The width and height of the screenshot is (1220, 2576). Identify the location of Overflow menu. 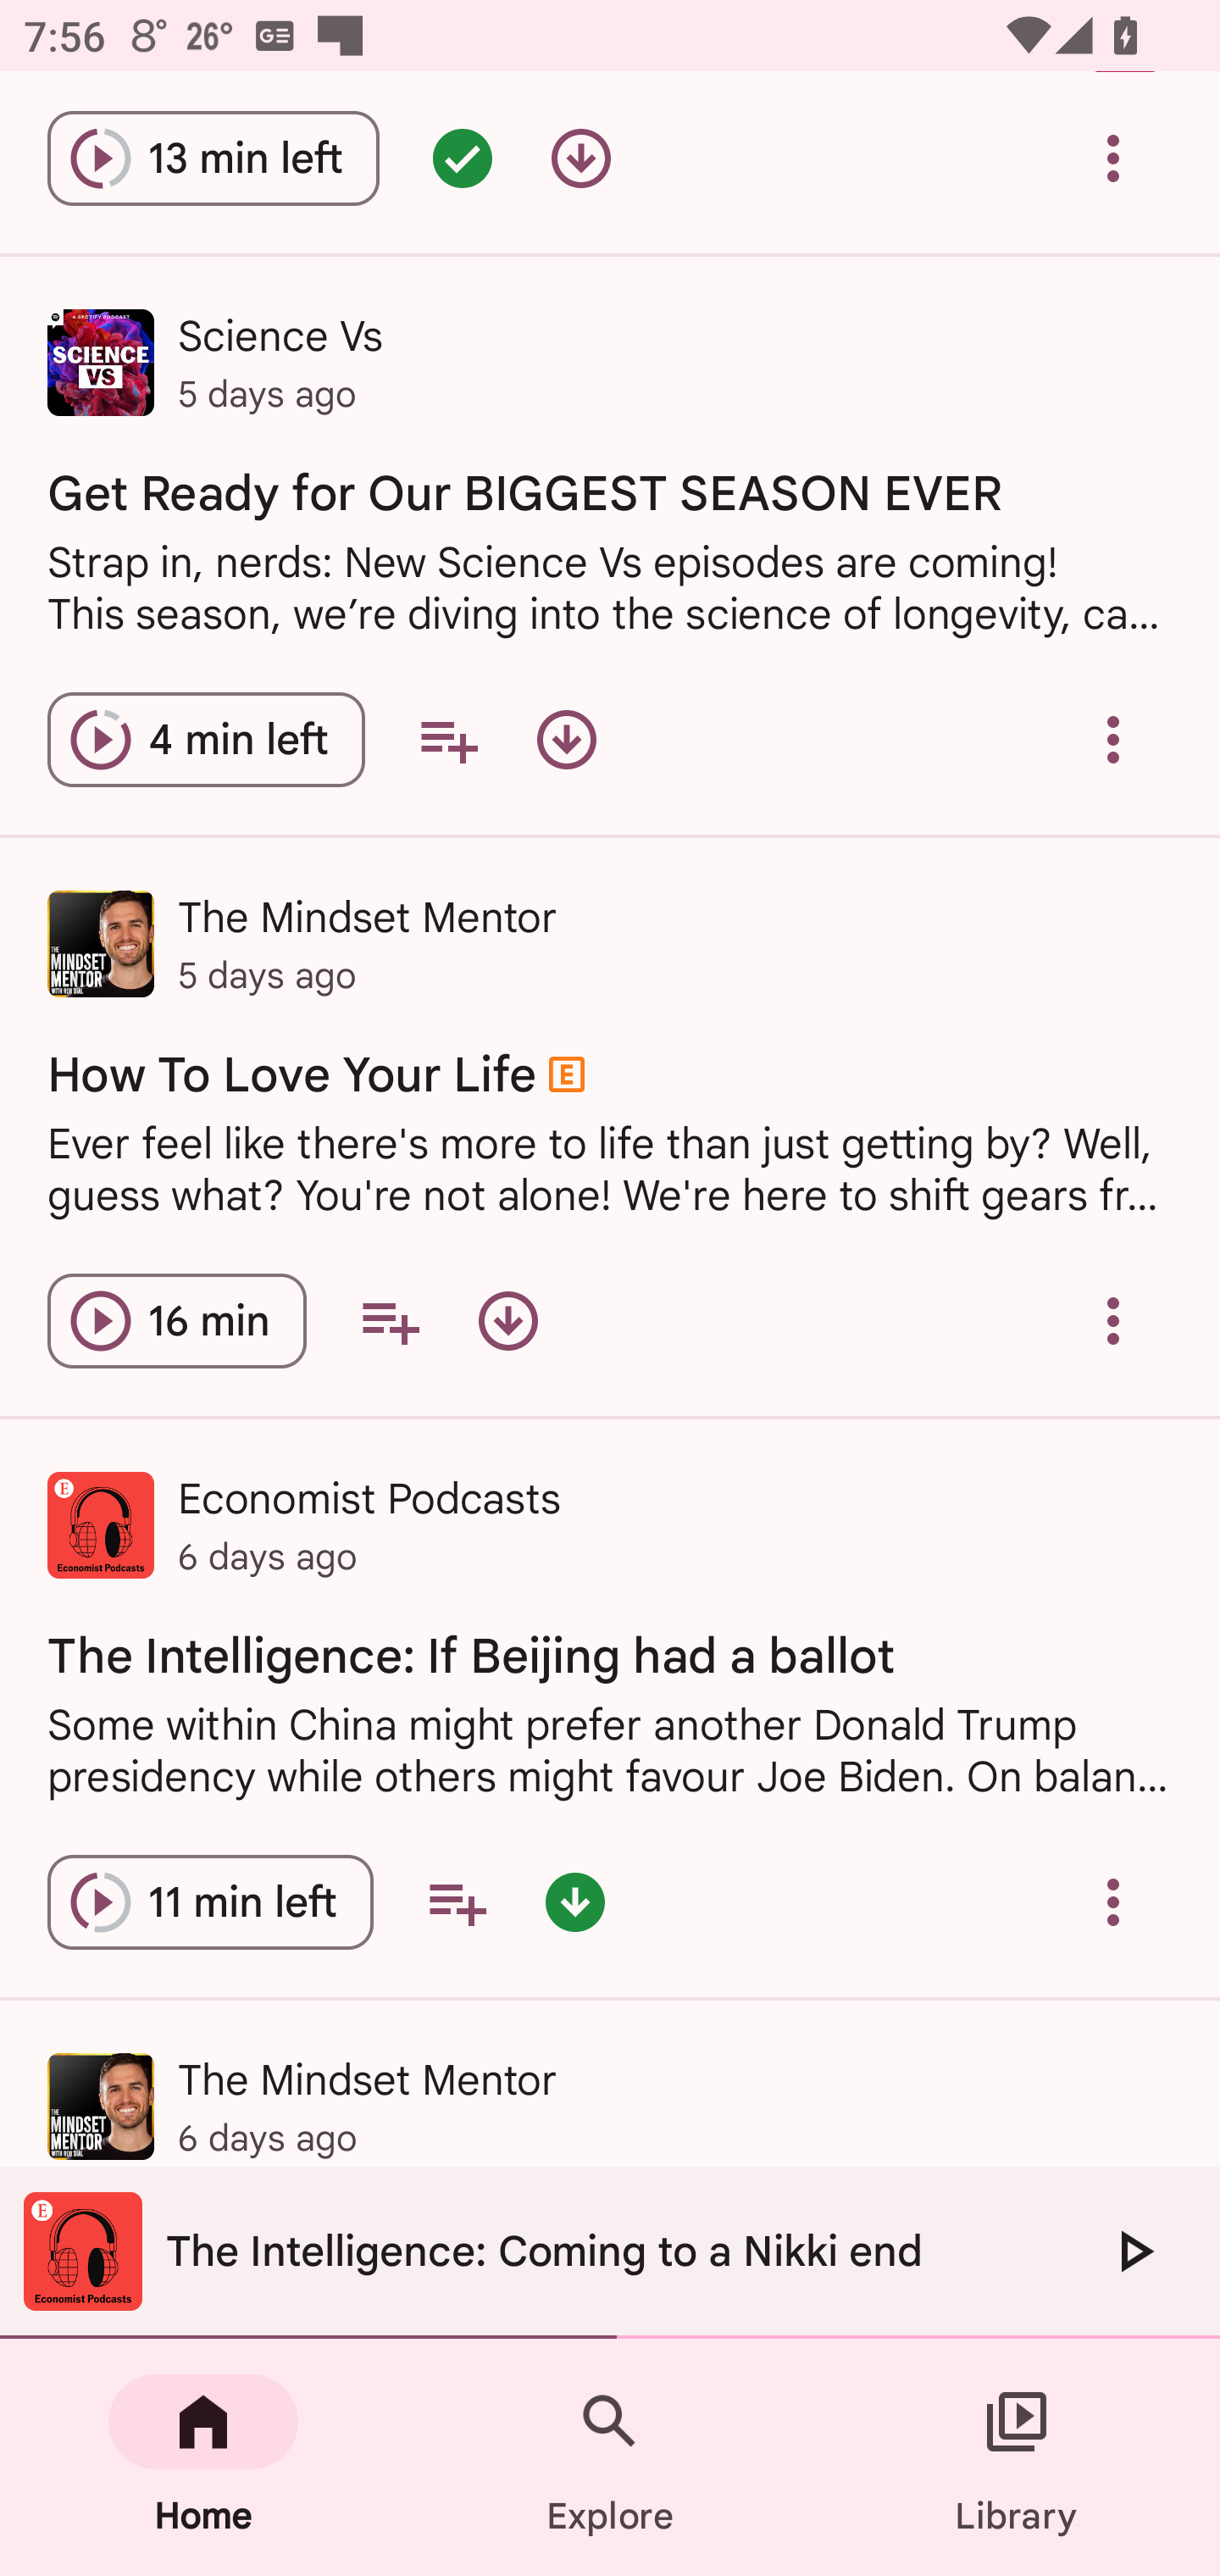
(1113, 1901).